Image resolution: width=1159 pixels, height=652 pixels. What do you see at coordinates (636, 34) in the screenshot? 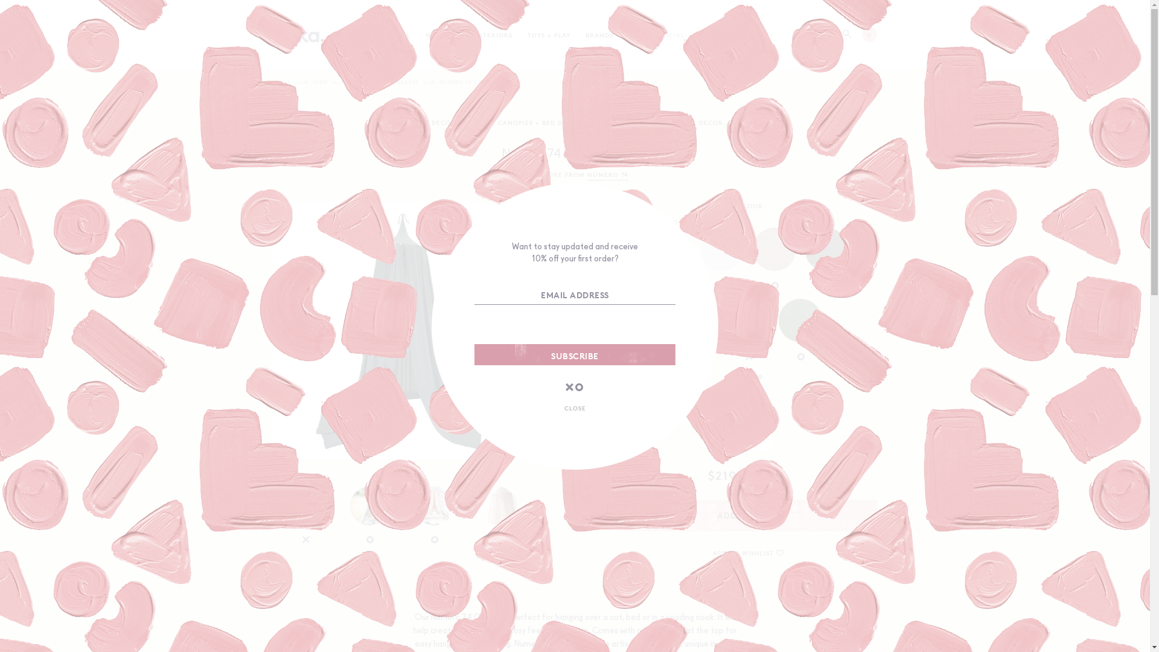
I see `SALE` at bounding box center [636, 34].